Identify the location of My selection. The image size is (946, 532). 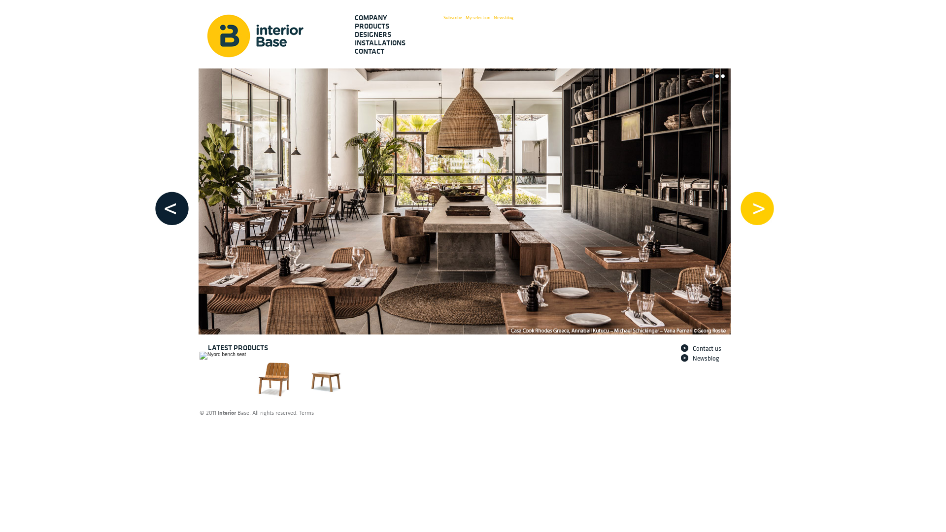
(477, 18).